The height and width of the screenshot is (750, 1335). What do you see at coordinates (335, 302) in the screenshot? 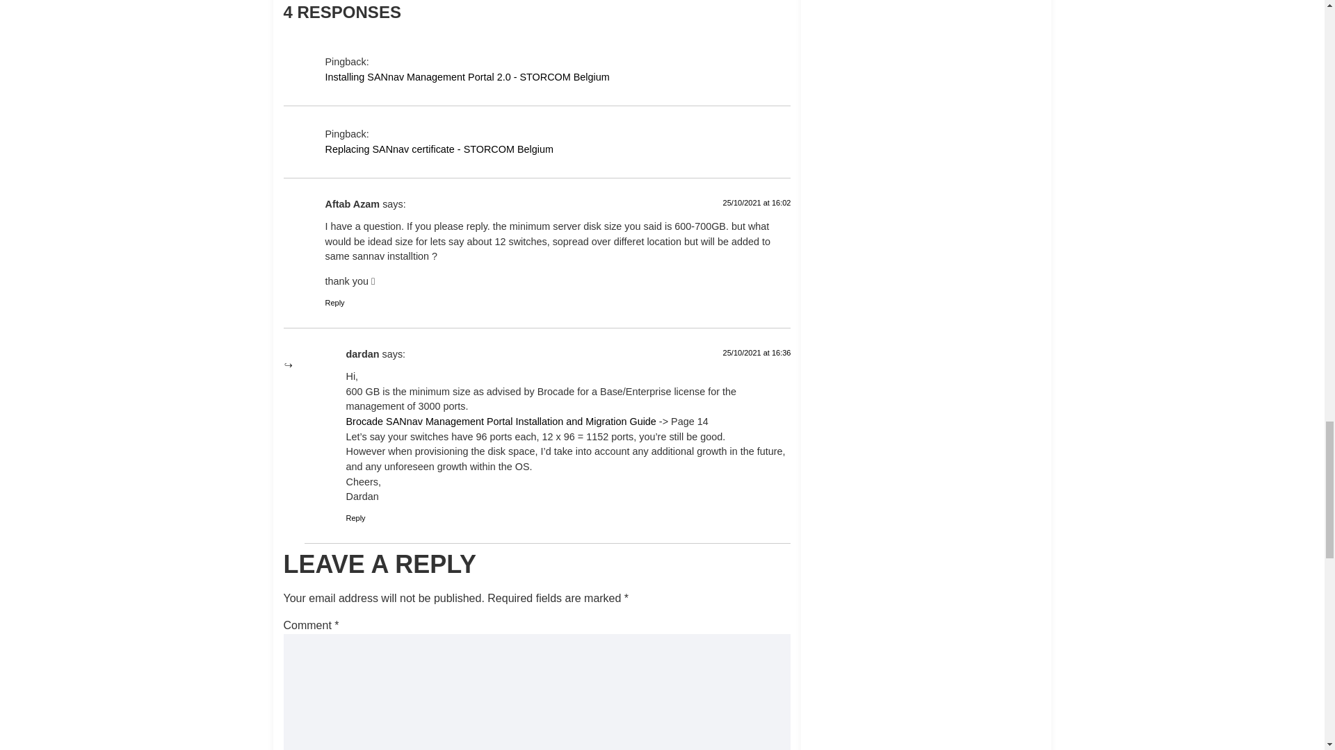
I see `Reply` at bounding box center [335, 302].